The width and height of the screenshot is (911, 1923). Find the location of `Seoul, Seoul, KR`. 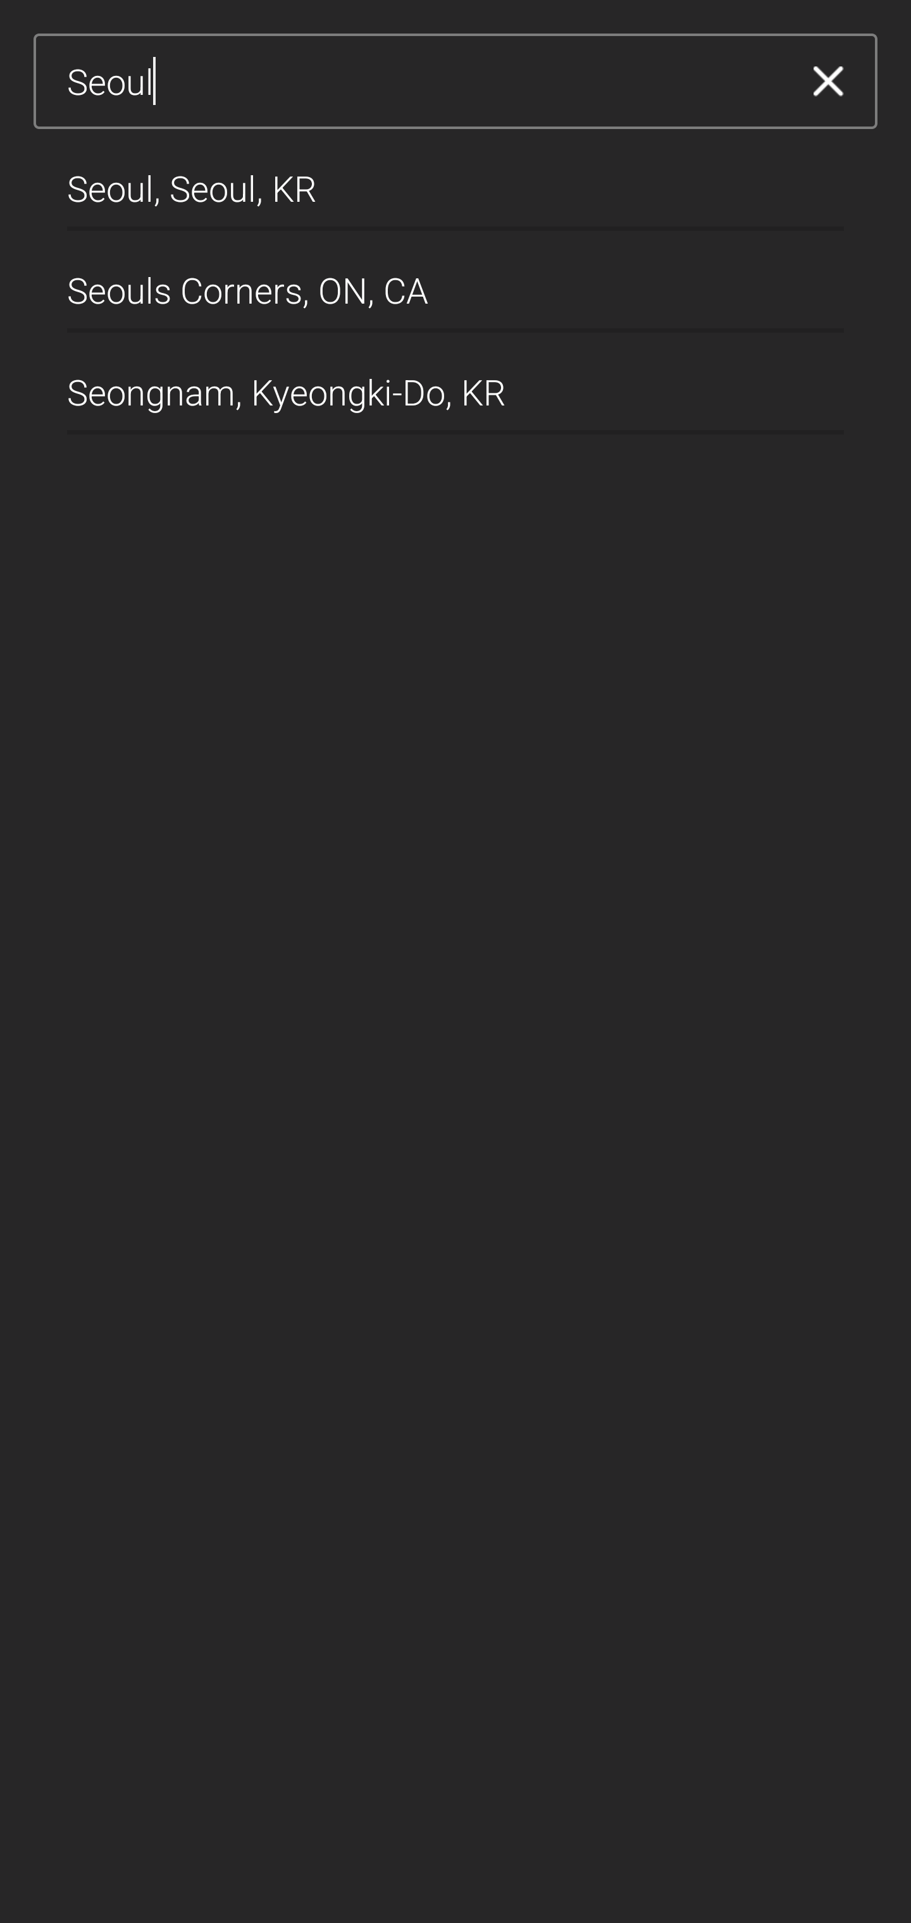

Seoul, Seoul, KR is located at coordinates (455, 180).